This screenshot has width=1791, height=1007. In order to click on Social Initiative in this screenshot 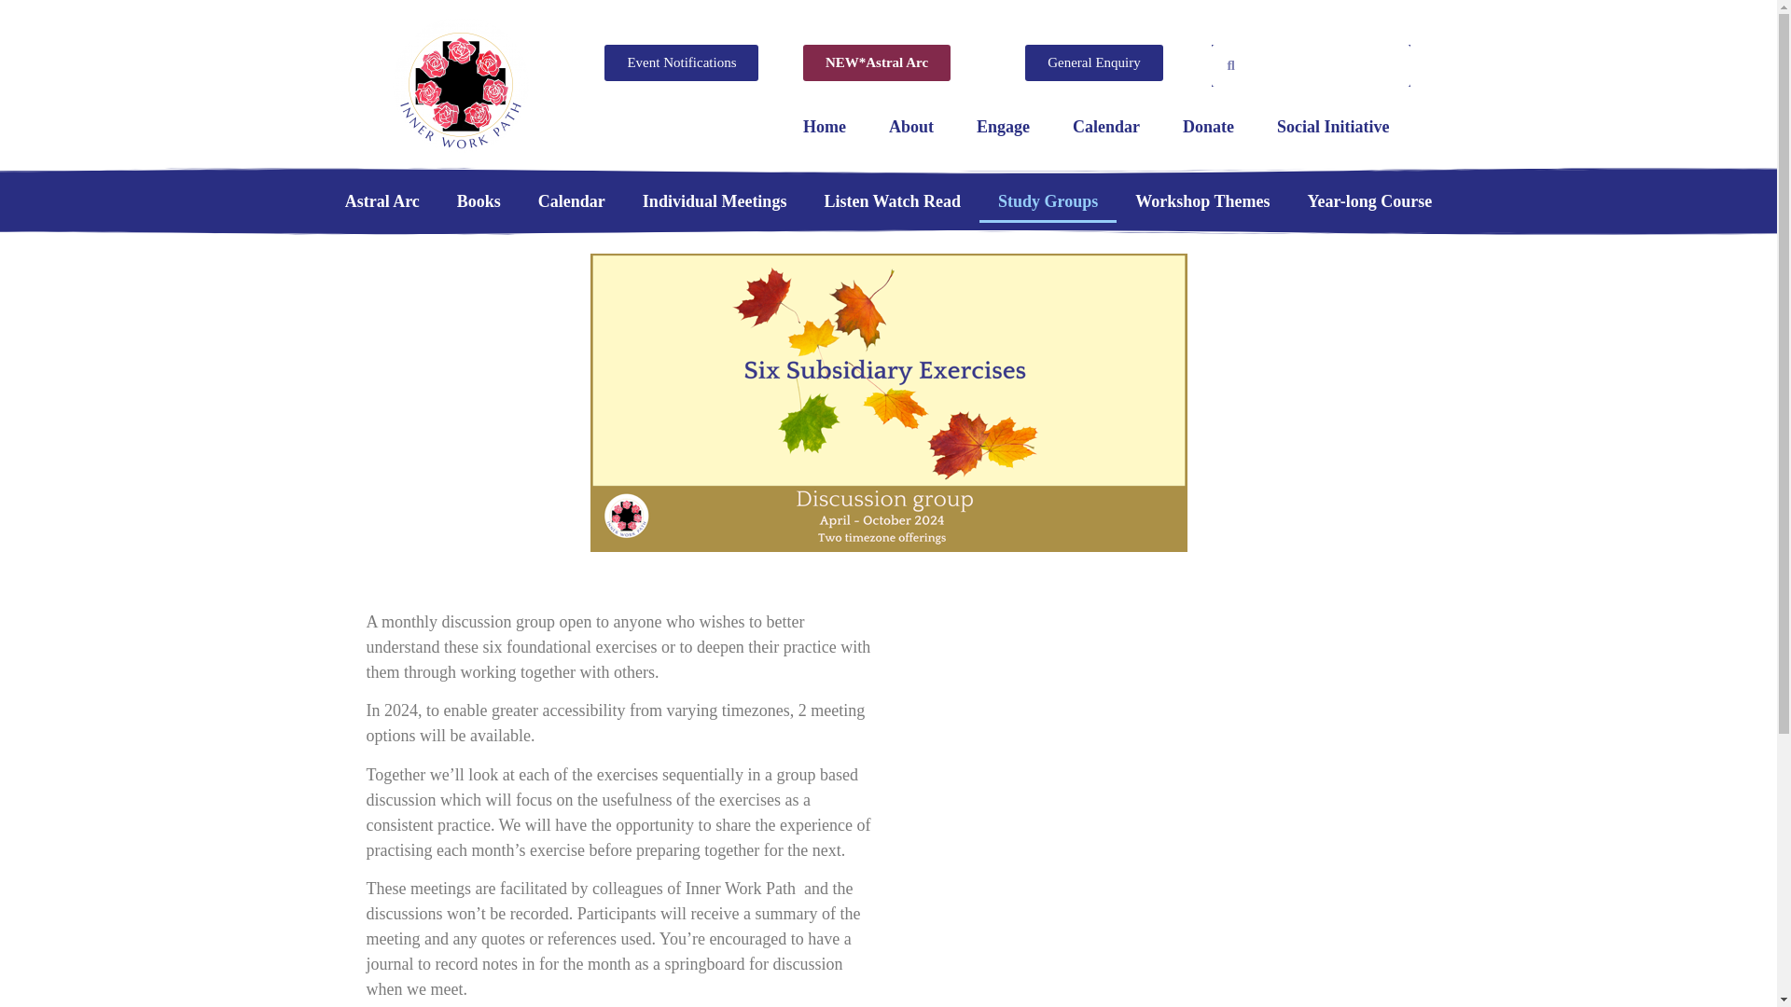, I will do `click(1332, 127)`.